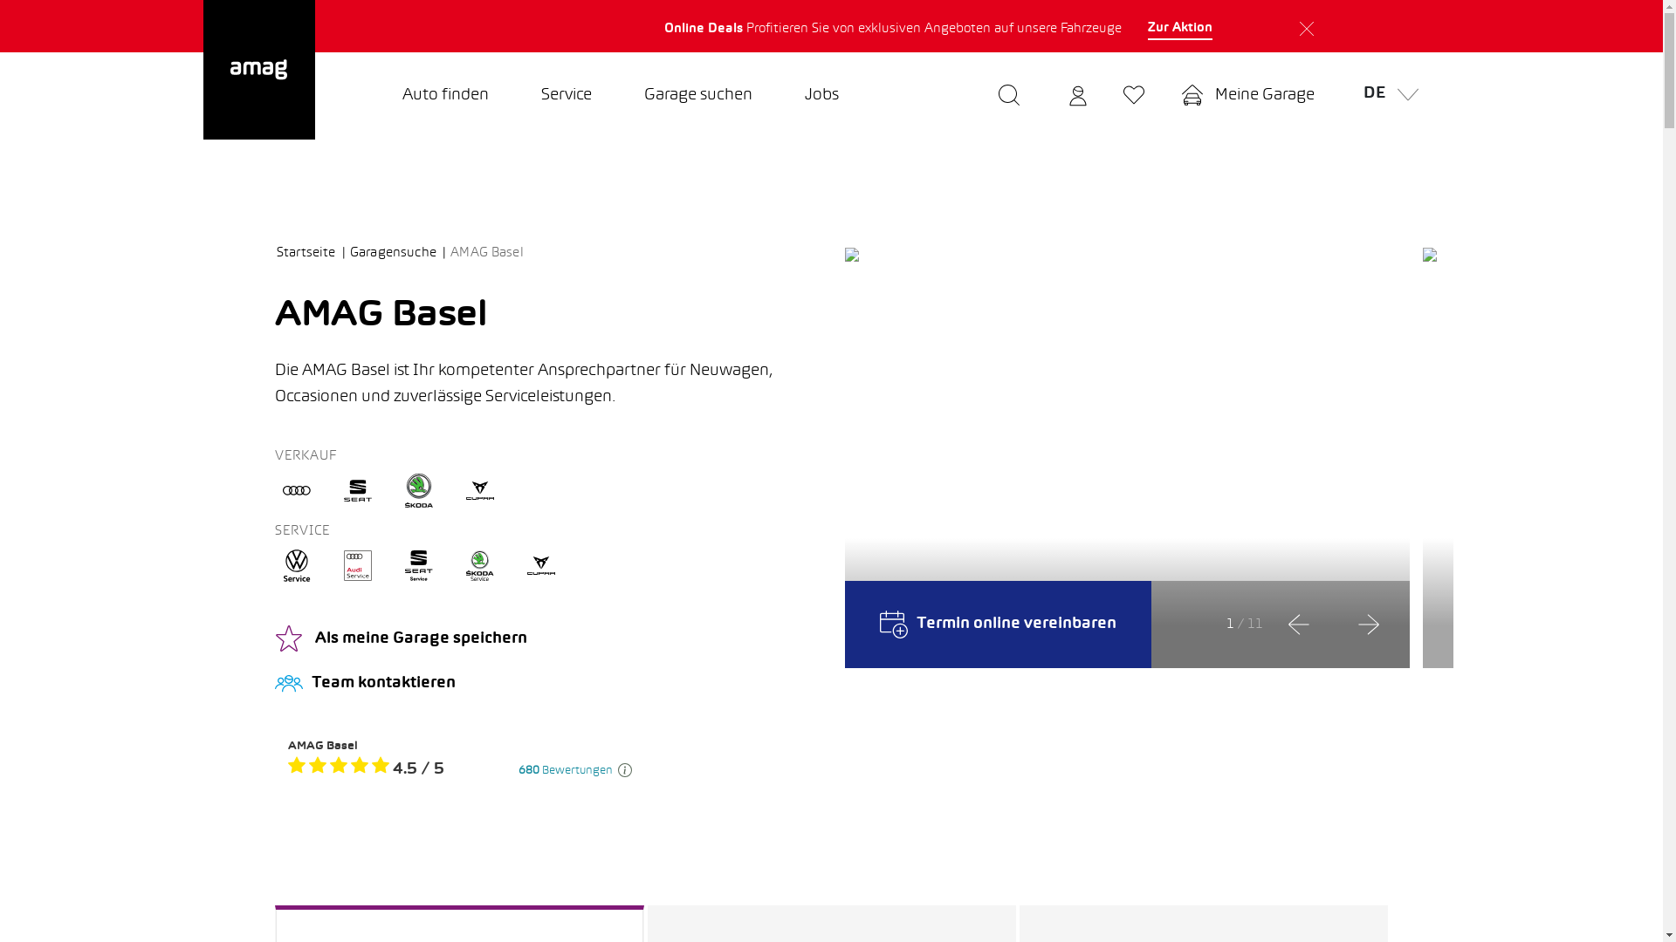 This screenshot has height=942, width=1676. Describe the element at coordinates (546, 684) in the screenshot. I see `Team kontaktieren` at that location.